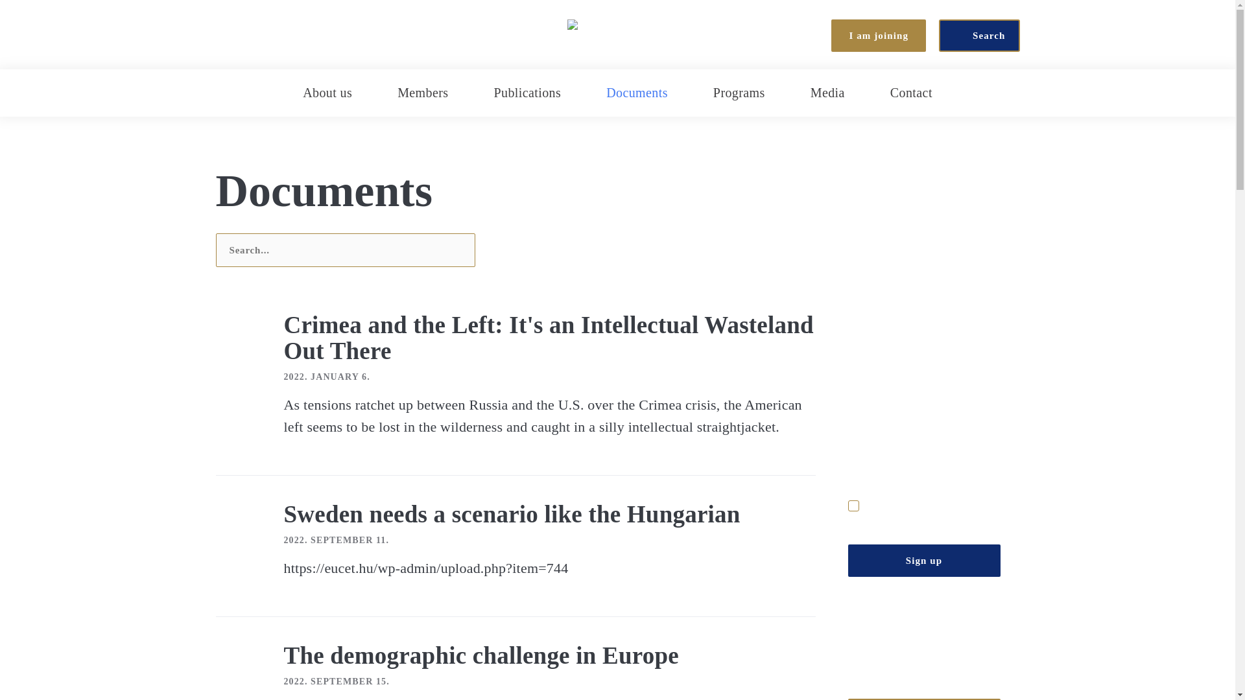 The width and height of the screenshot is (1245, 700). Describe the element at coordinates (481, 656) in the screenshot. I see `The demographic challenge in Europe` at that location.